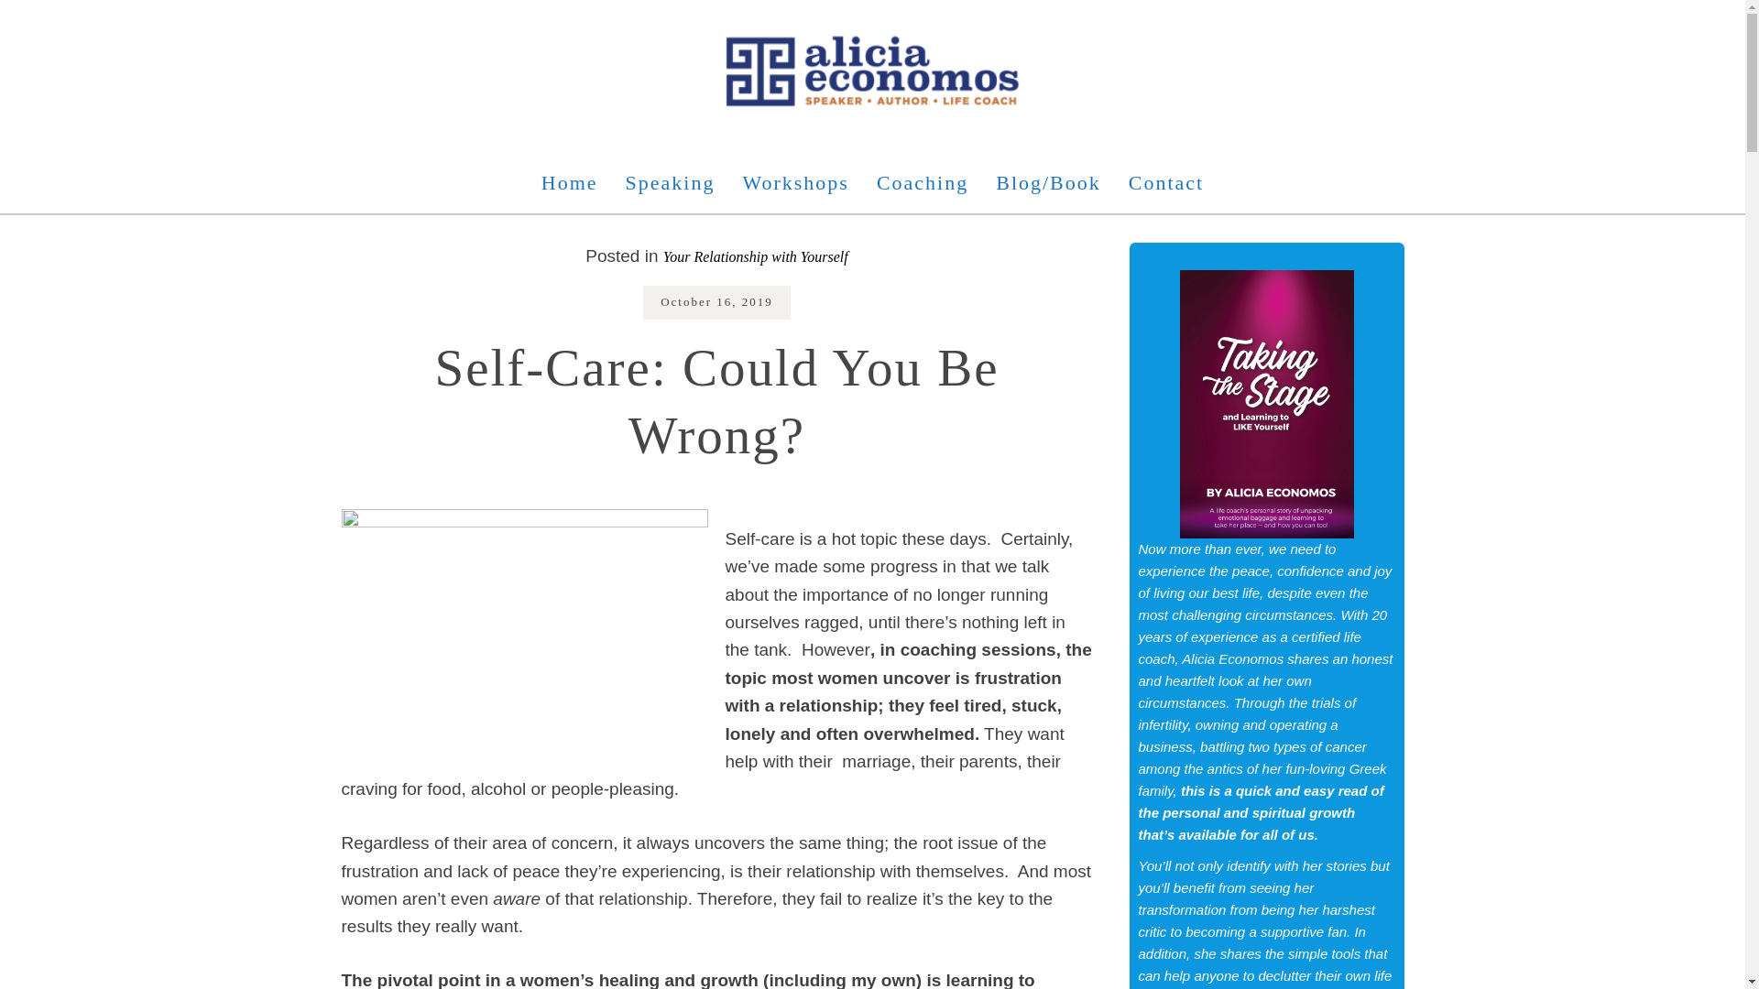  I want to click on Contact, so click(1165, 183).